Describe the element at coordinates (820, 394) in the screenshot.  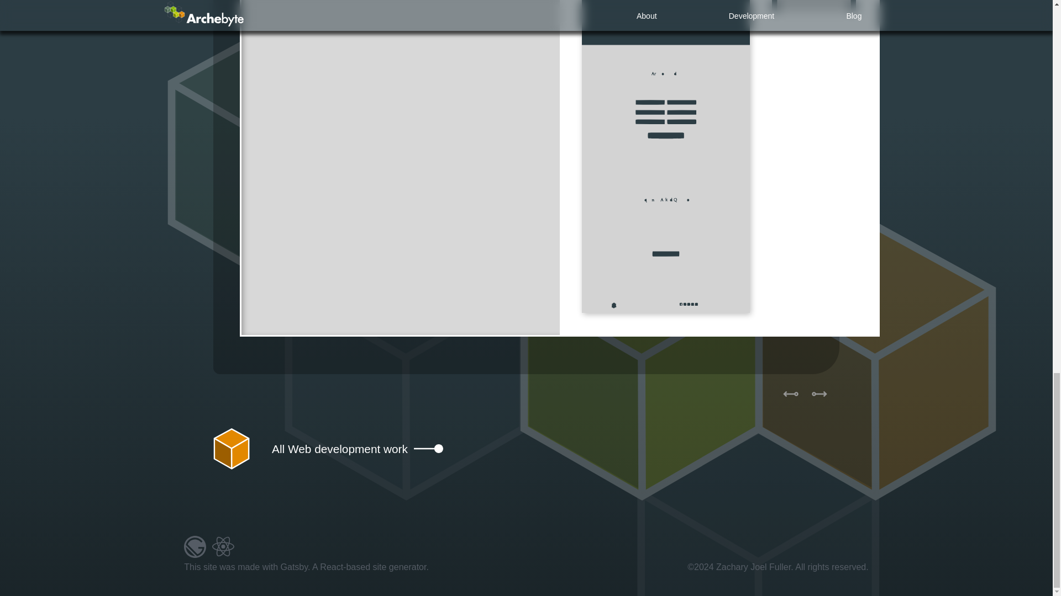
I see `Next Project` at that location.